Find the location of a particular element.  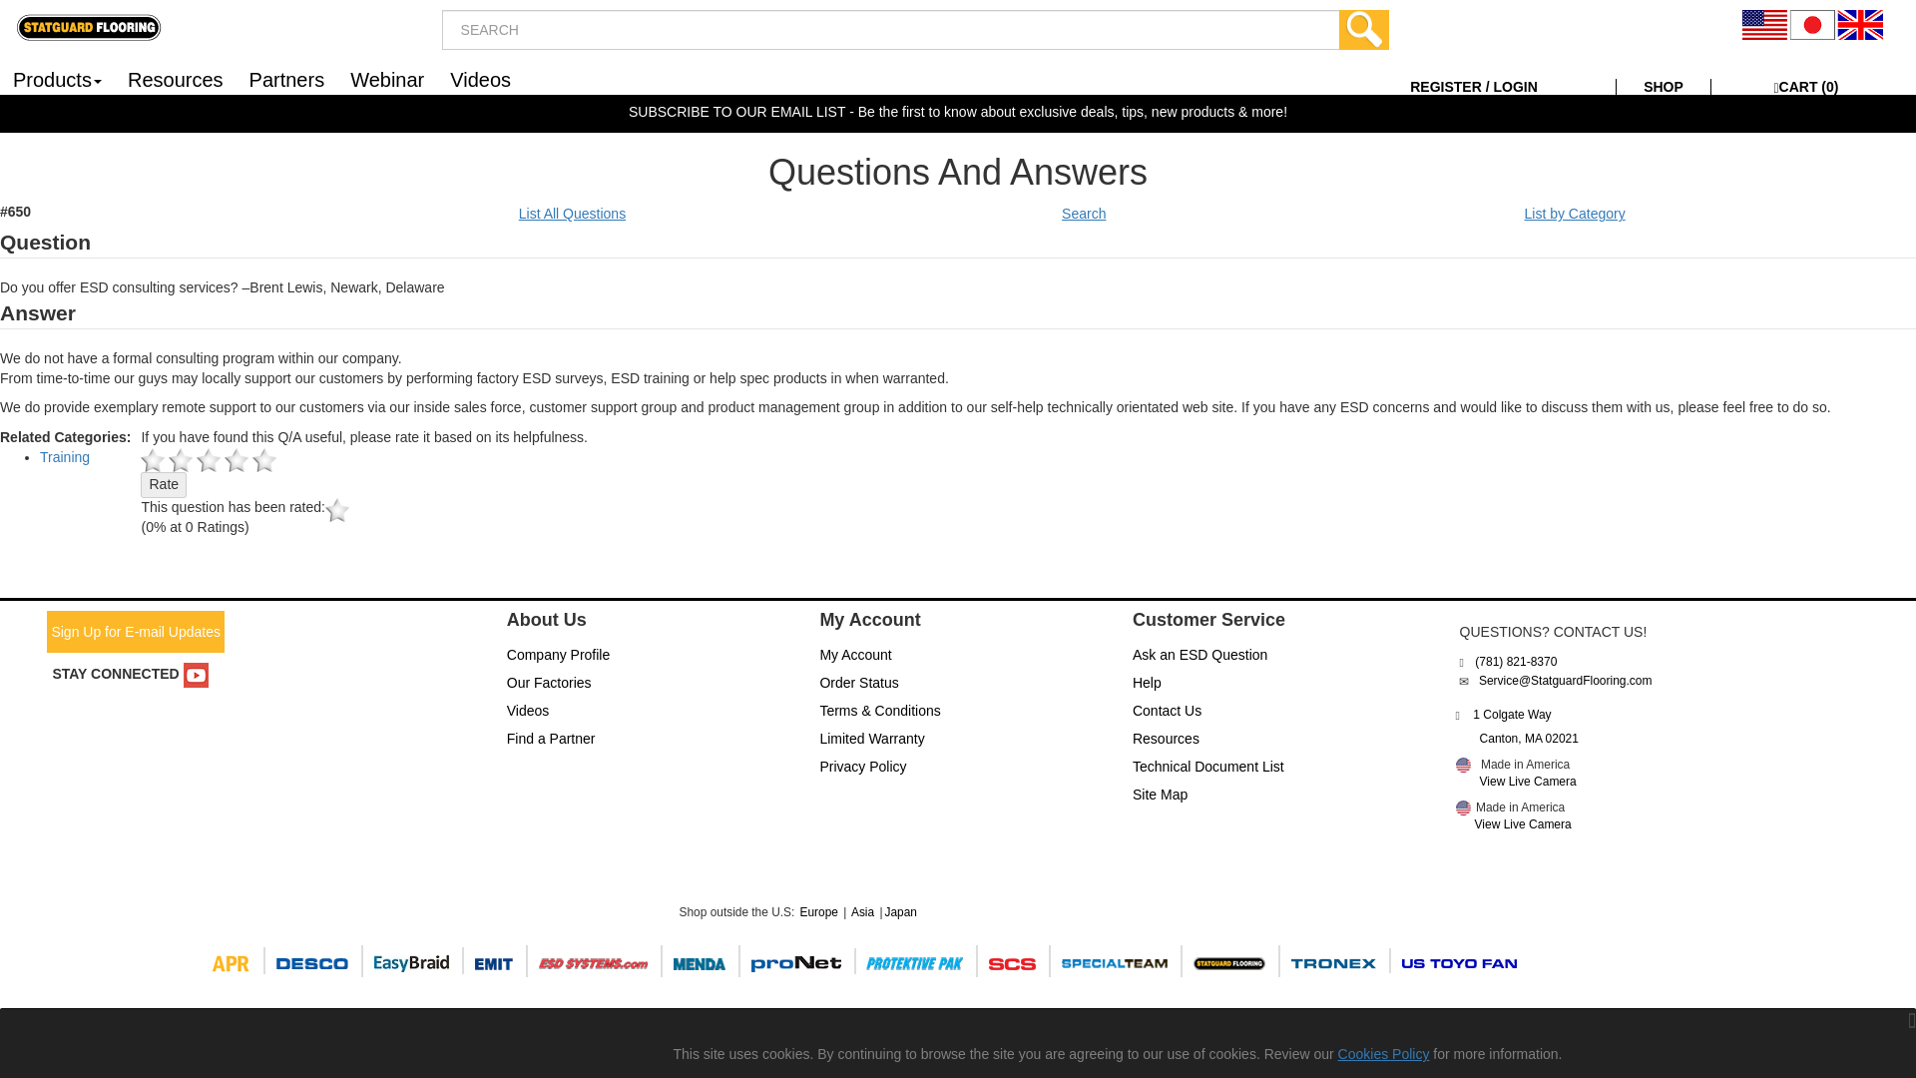

EasyBraid is located at coordinates (414, 960).